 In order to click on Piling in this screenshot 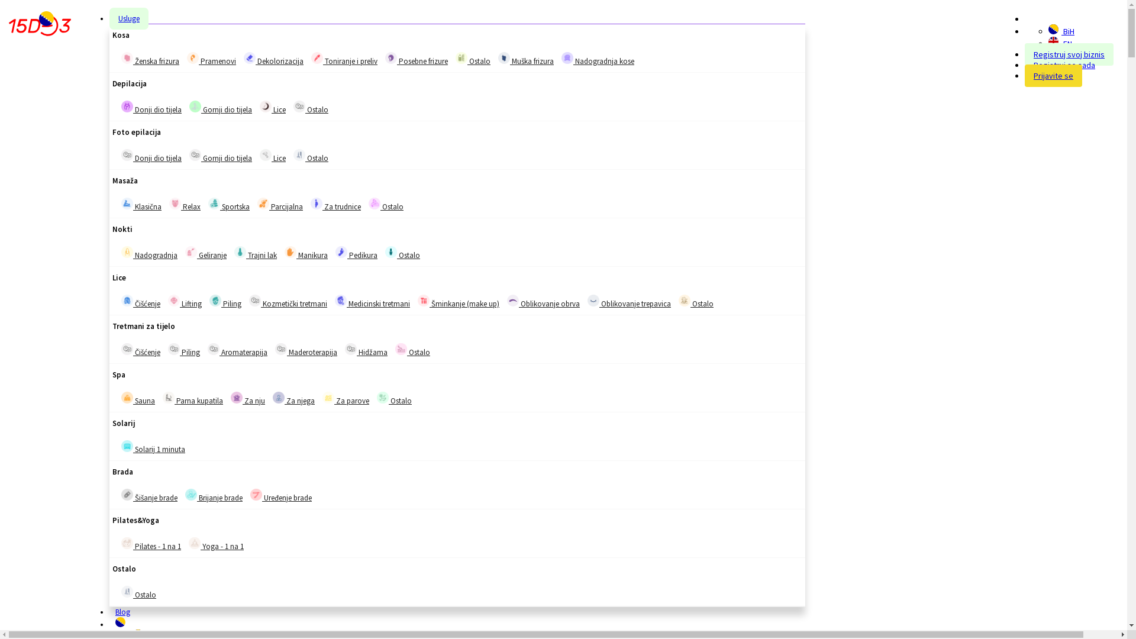, I will do `click(174, 349)`.